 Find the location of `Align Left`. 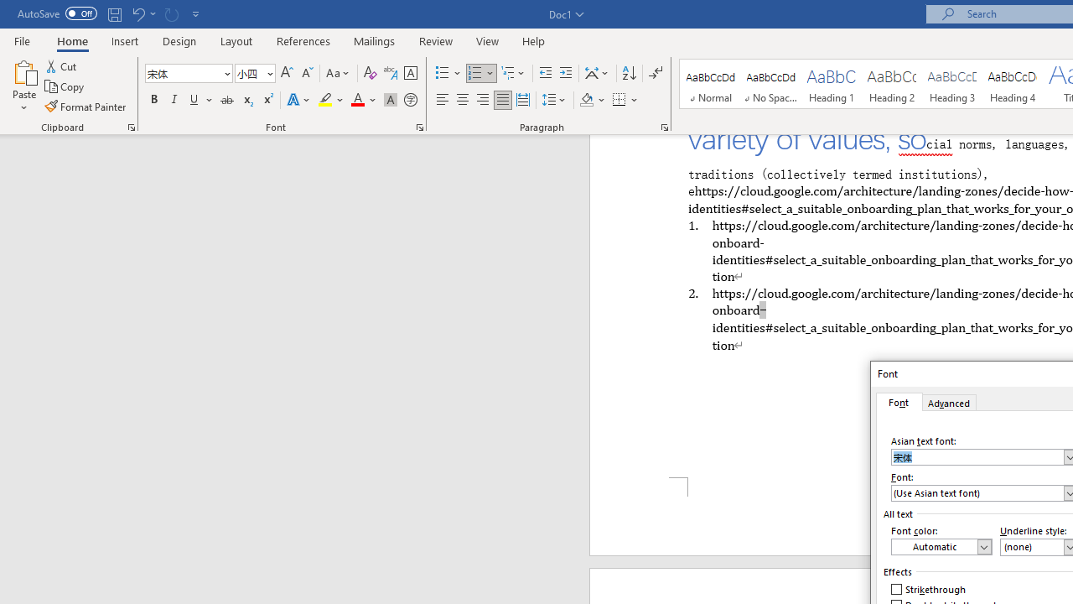

Align Left is located at coordinates (443, 101).